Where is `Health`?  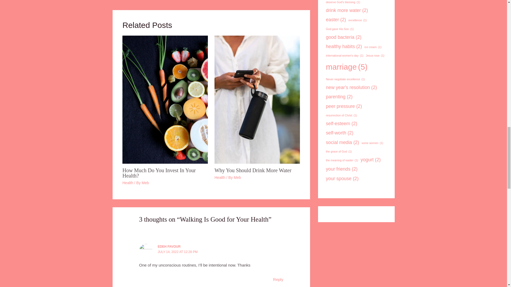 Health is located at coordinates (128, 183).